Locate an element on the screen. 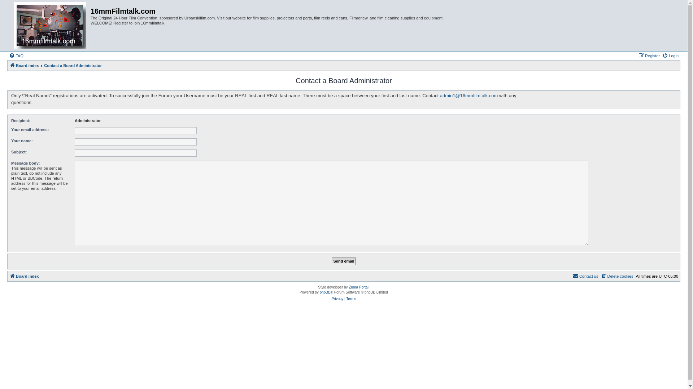  Contact us is located at coordinates (585, 276).